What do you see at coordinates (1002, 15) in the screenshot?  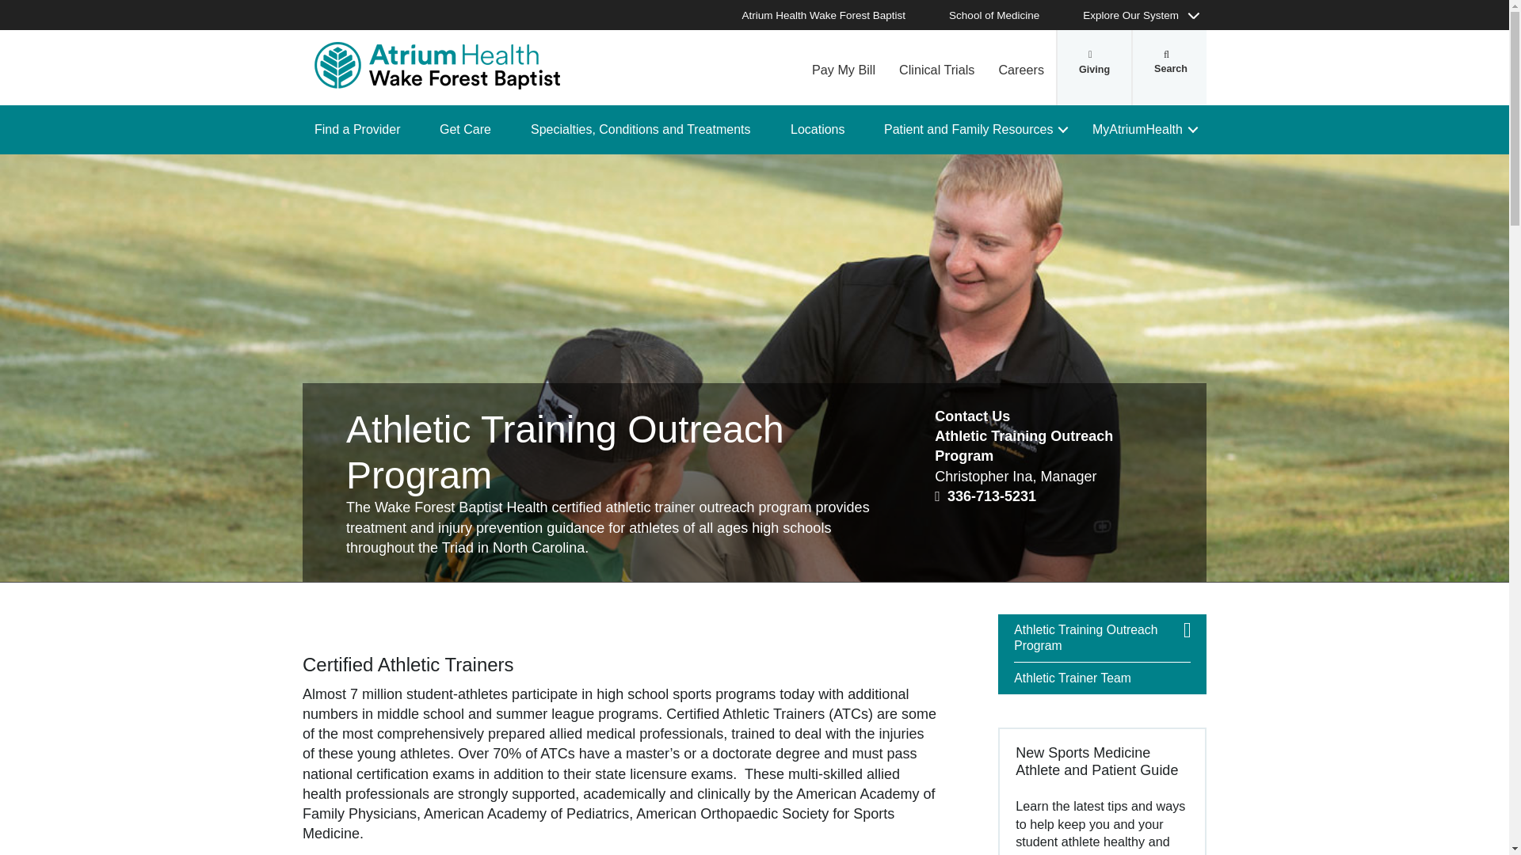 I see `School of Medicine` at bounding box center [1002, 15].